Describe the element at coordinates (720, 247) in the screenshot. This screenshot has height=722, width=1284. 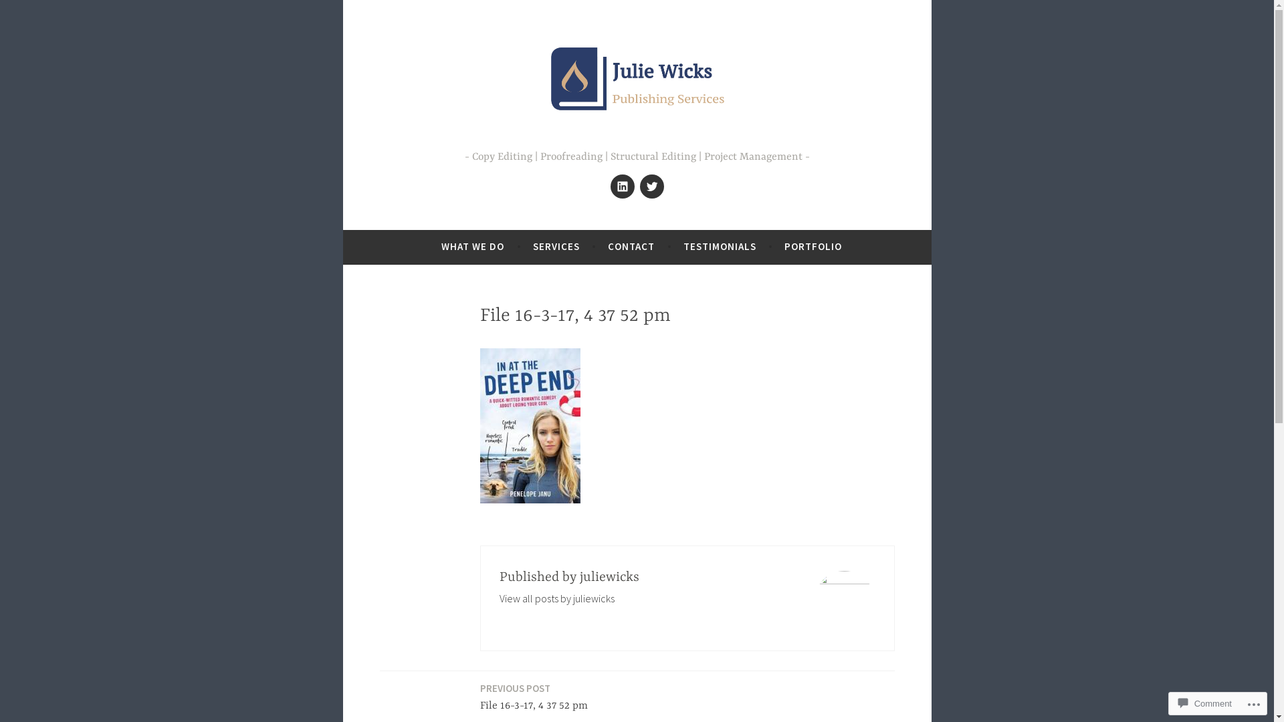
I see `TESTIMONIALS` at that location.